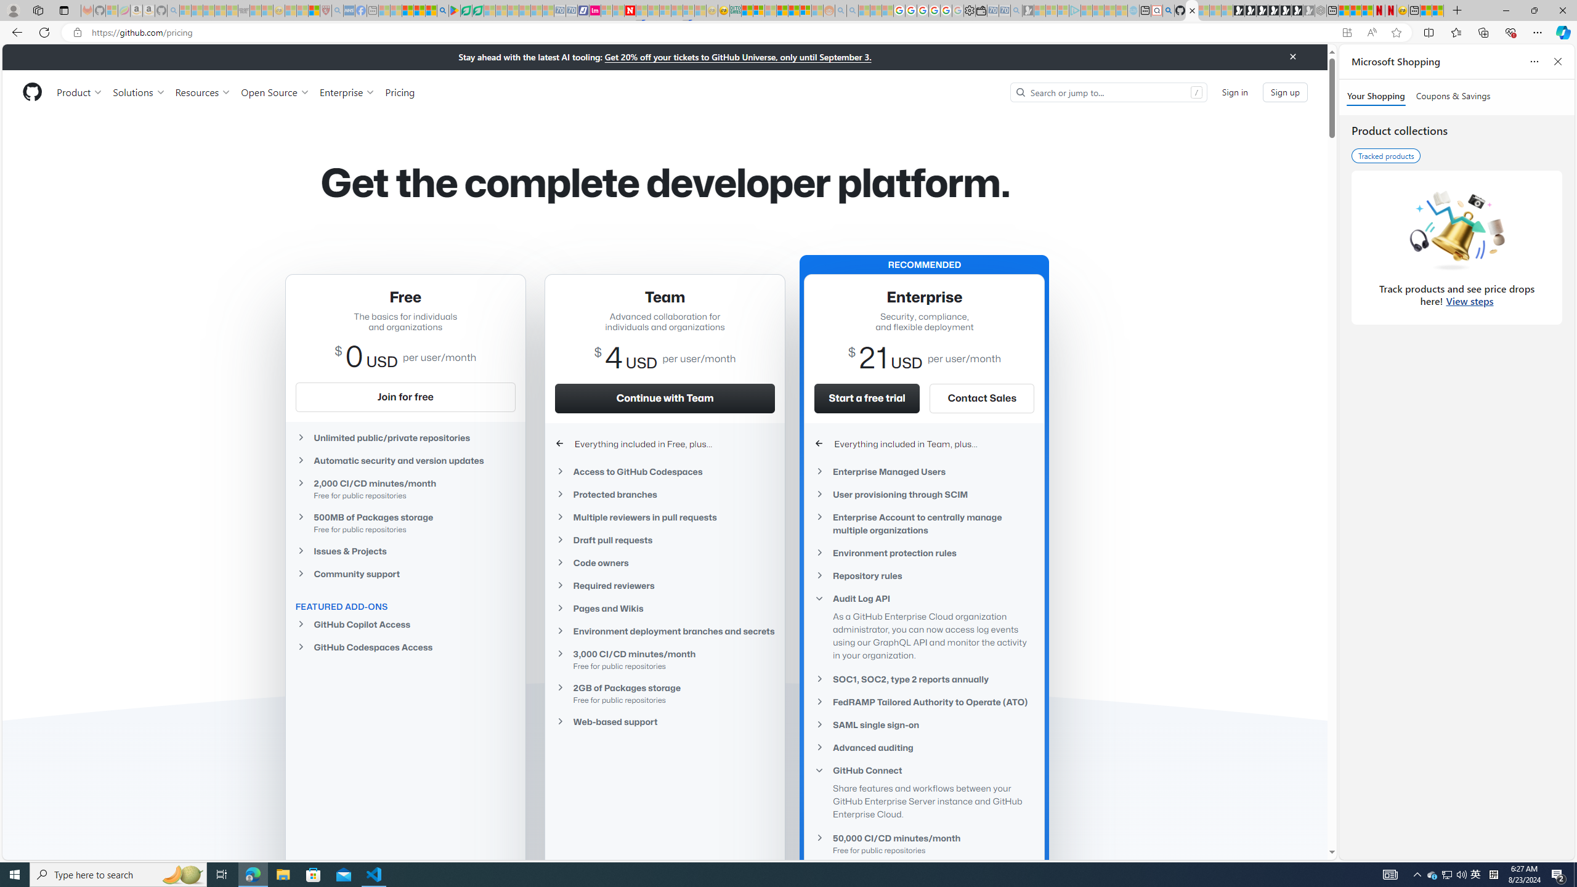 This screenshot has width=1577, height=887. What do you see at coordinates (1347, 33) in the screenshot?
I see `App available. Install GitHub` at bounding box center [1347, 33].